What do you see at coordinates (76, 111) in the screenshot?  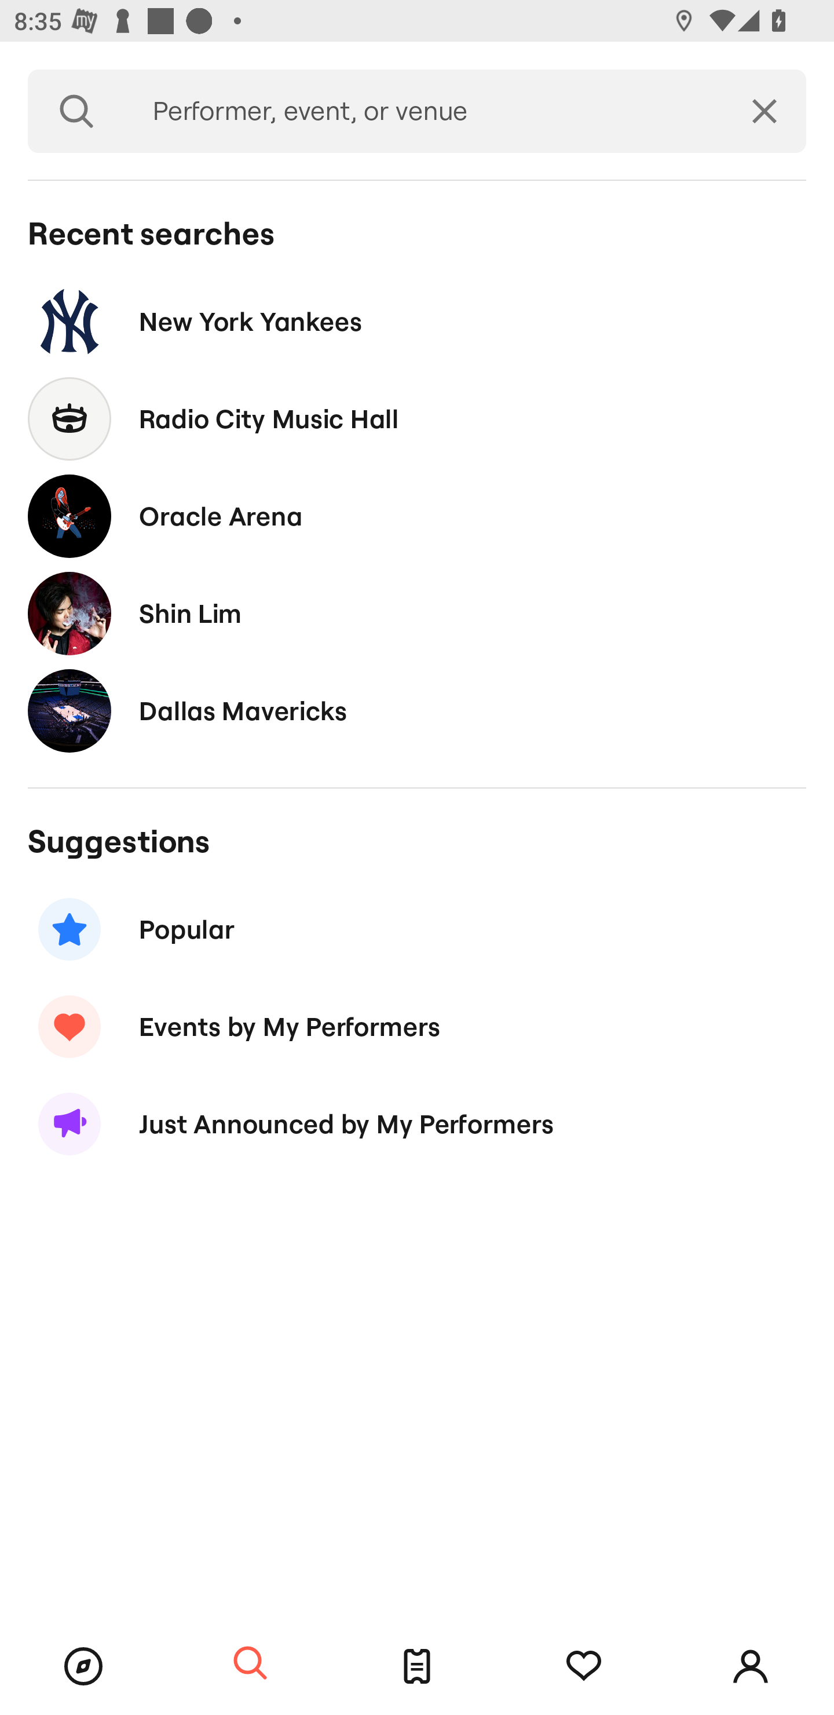 I see `Search` at bounding box center [76, 111].